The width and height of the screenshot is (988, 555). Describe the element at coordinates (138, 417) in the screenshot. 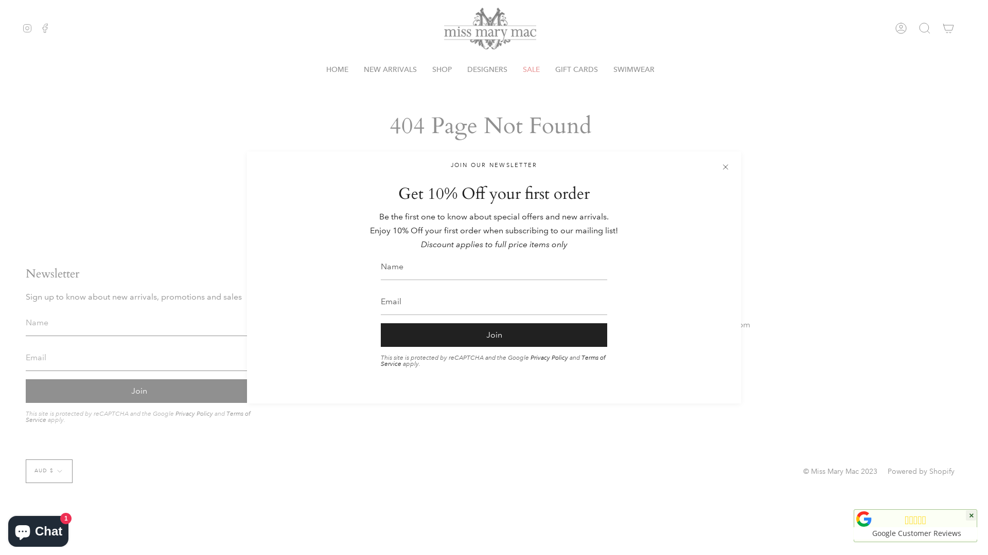

I see `Terms of Service` at that location.